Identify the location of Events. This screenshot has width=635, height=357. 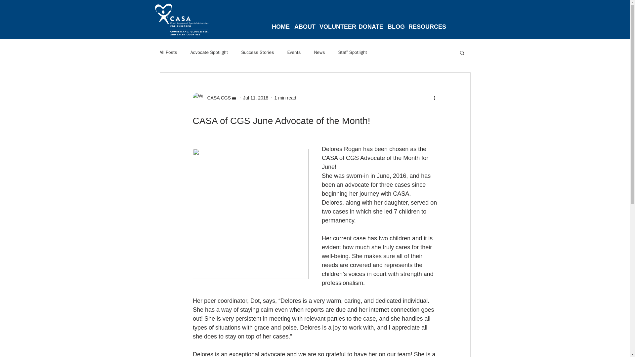
(294, 53).